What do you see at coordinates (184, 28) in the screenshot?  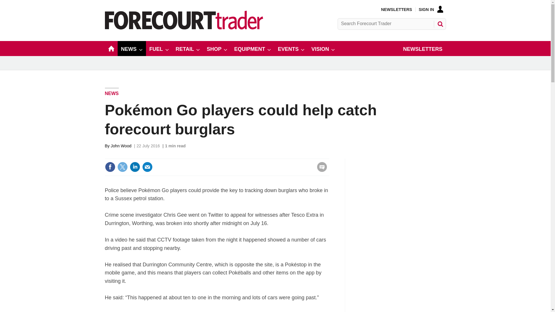 I see `Site name` at bounding box center [184, 28].